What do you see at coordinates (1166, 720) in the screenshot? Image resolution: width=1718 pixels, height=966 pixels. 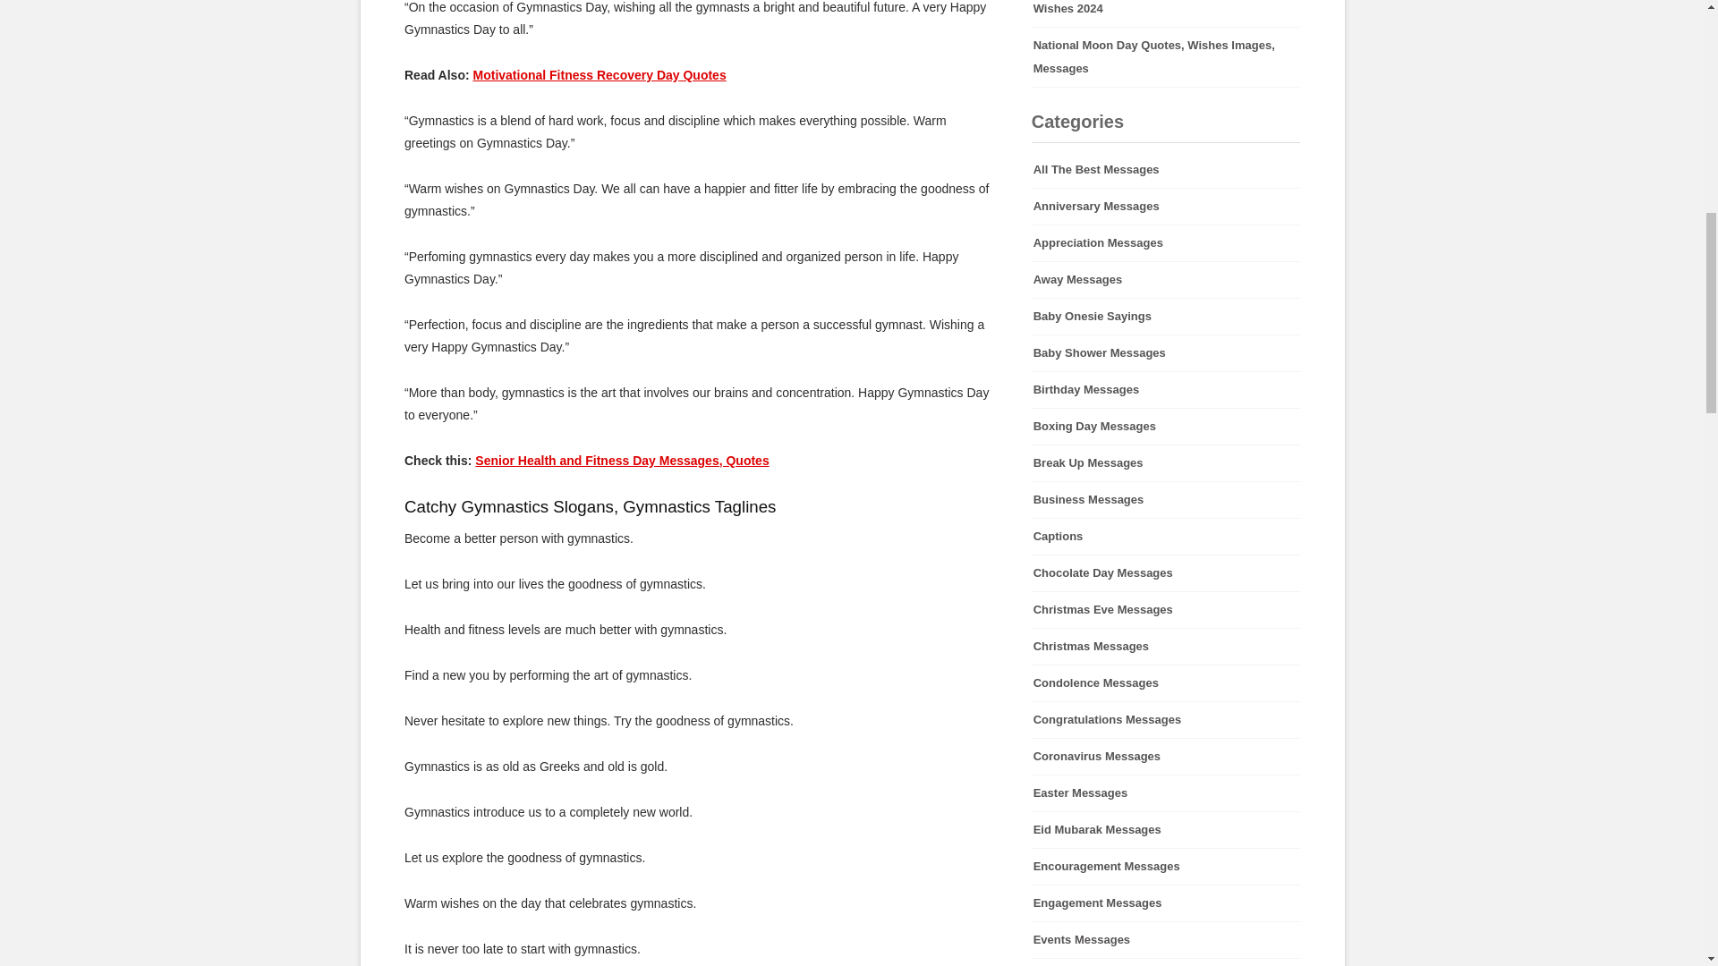 I see `Congratulations Messages` at bounding box center [1166, 720].